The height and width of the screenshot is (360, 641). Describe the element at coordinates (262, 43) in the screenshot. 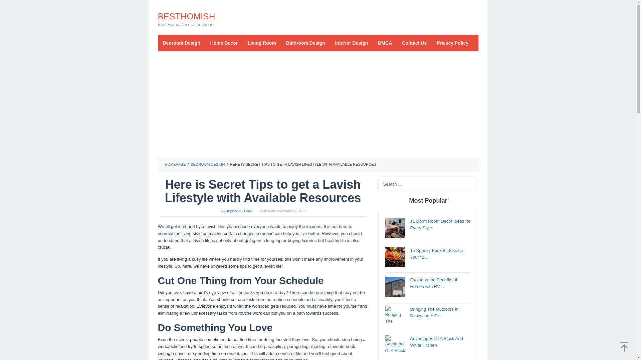

I see `Living Room` at that location.